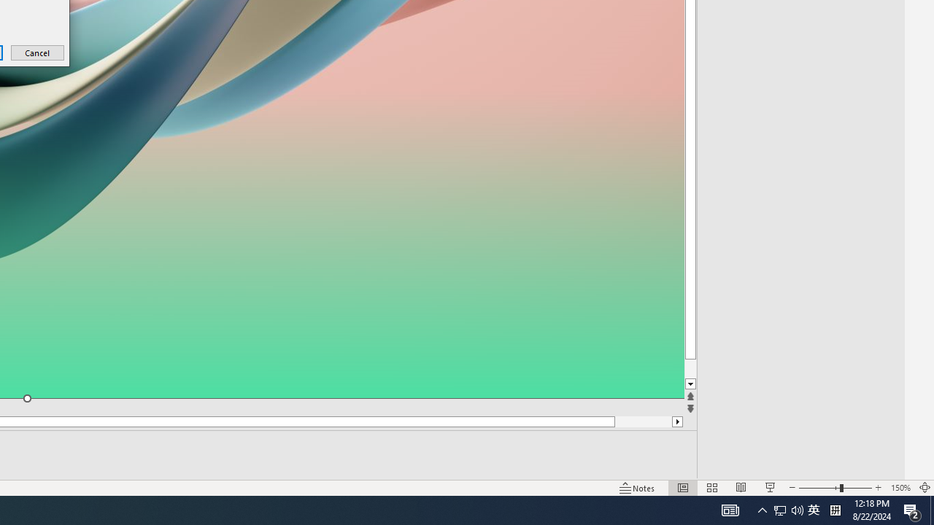 The image size is (934, 525). I want to click on Show desktop, so click(797, 510).